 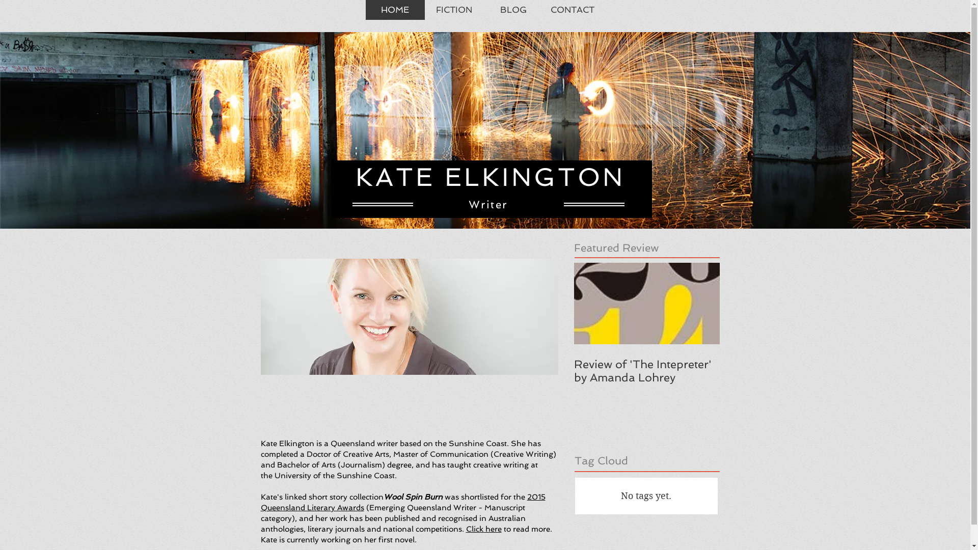 What do you see at coordinates (694, 9) in the screenshot?
I see `Twitter Follow` at bounding box center [694, 9].